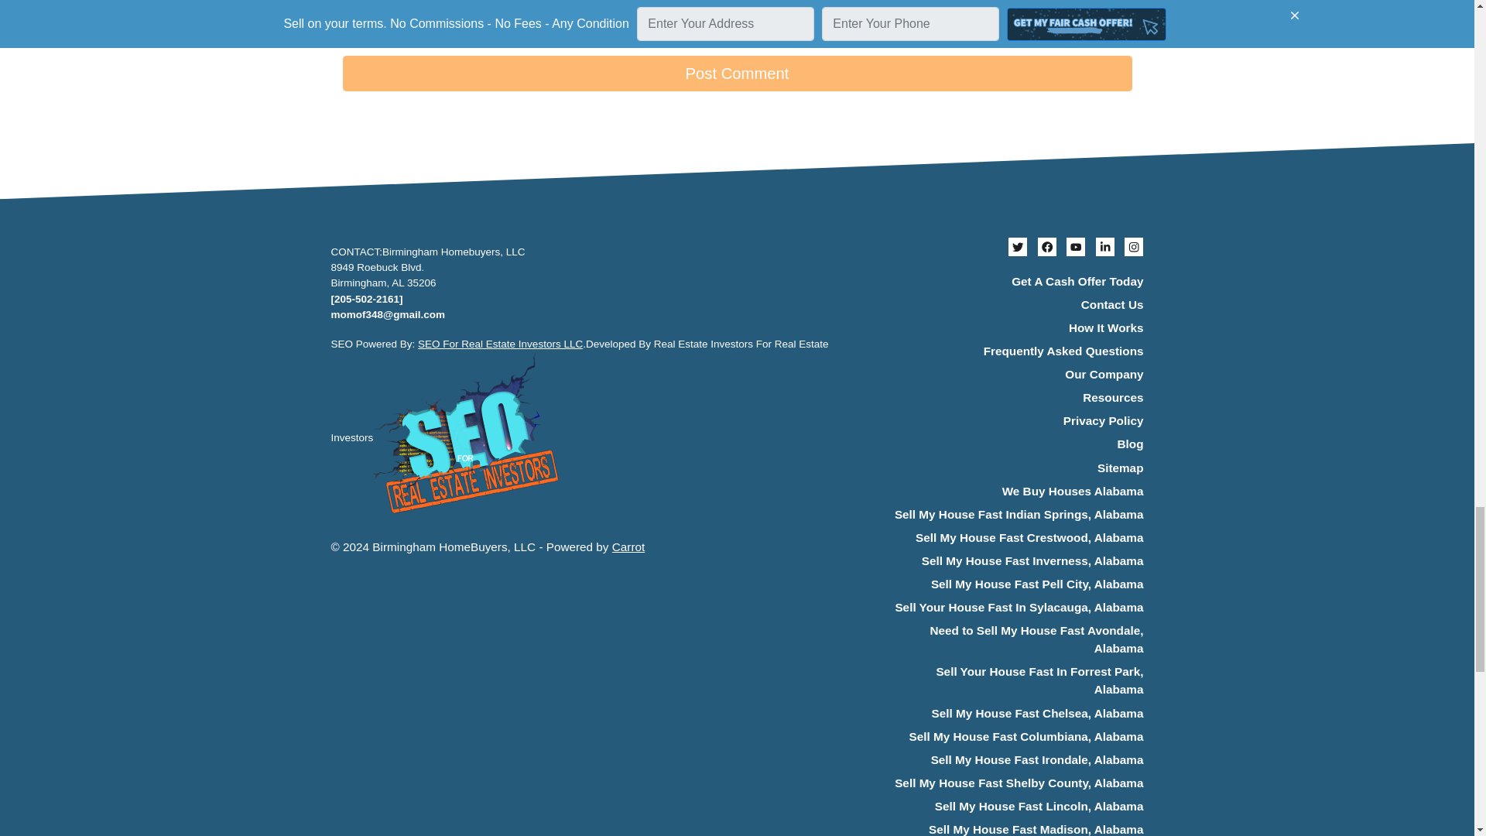  What do you see at coordinates (1016, 282) in the screenshot?
I see `Get A Cash Offer Today` at bounding box center [1016, 282].